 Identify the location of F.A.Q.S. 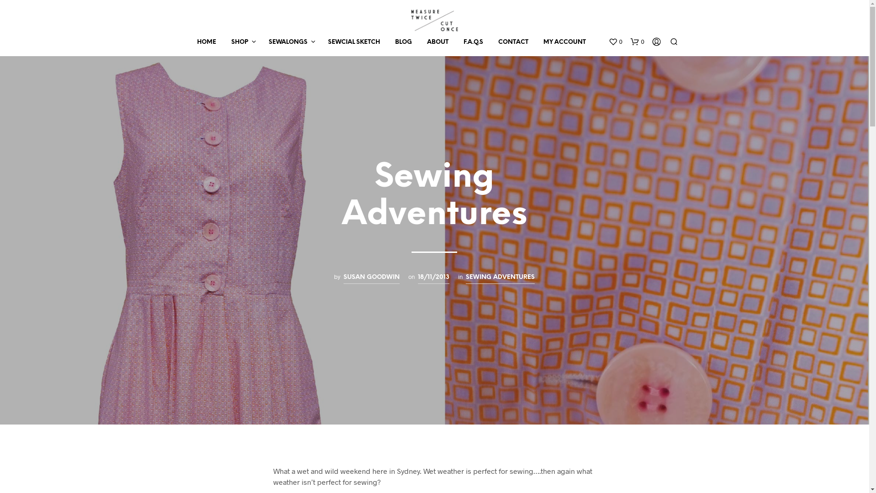
(474, 42).